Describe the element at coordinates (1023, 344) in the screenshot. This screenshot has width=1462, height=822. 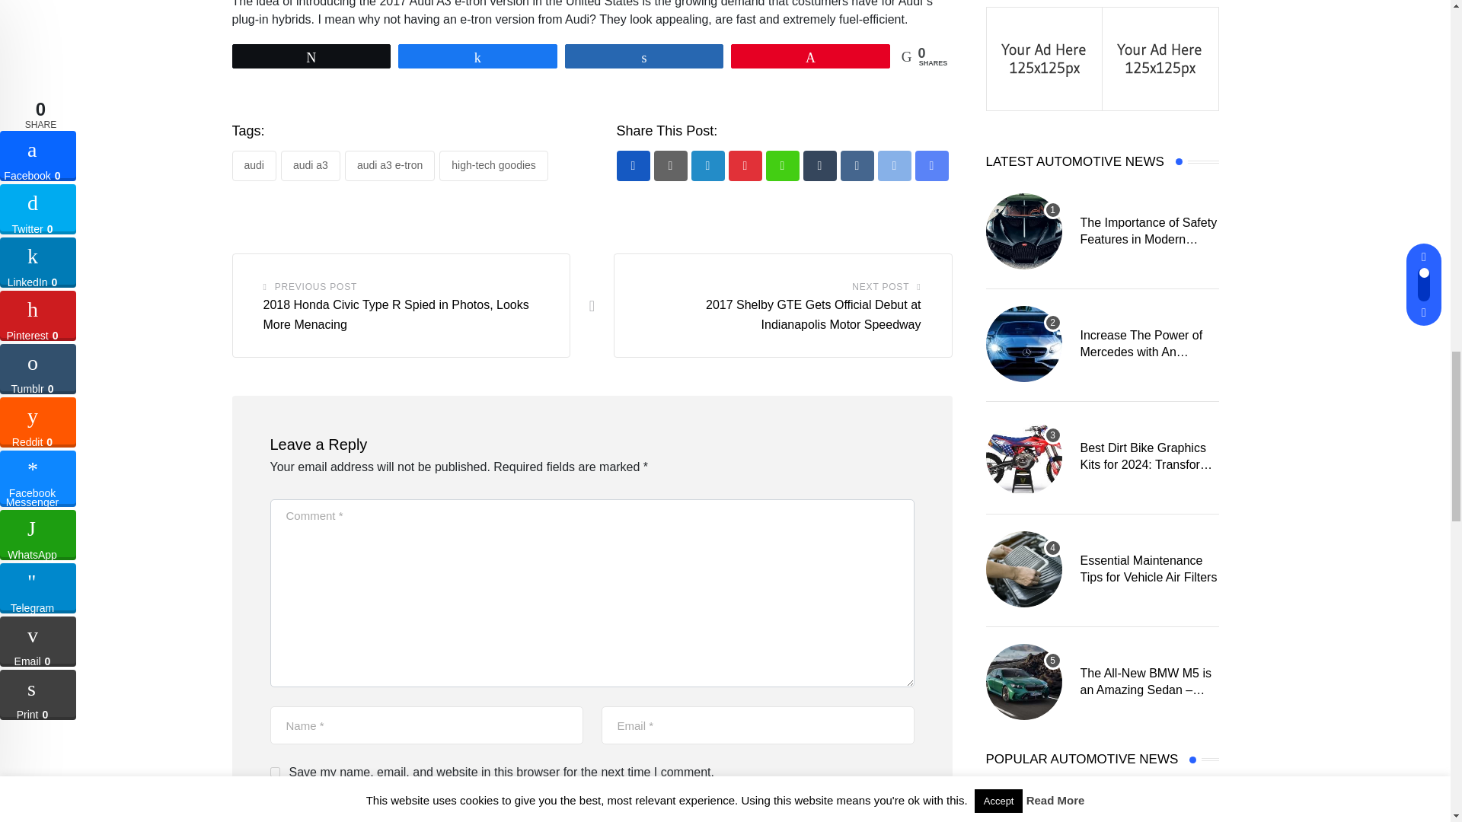
I see `Increase The Power of Mercedes with An Chiptuning Ecu` at that location.